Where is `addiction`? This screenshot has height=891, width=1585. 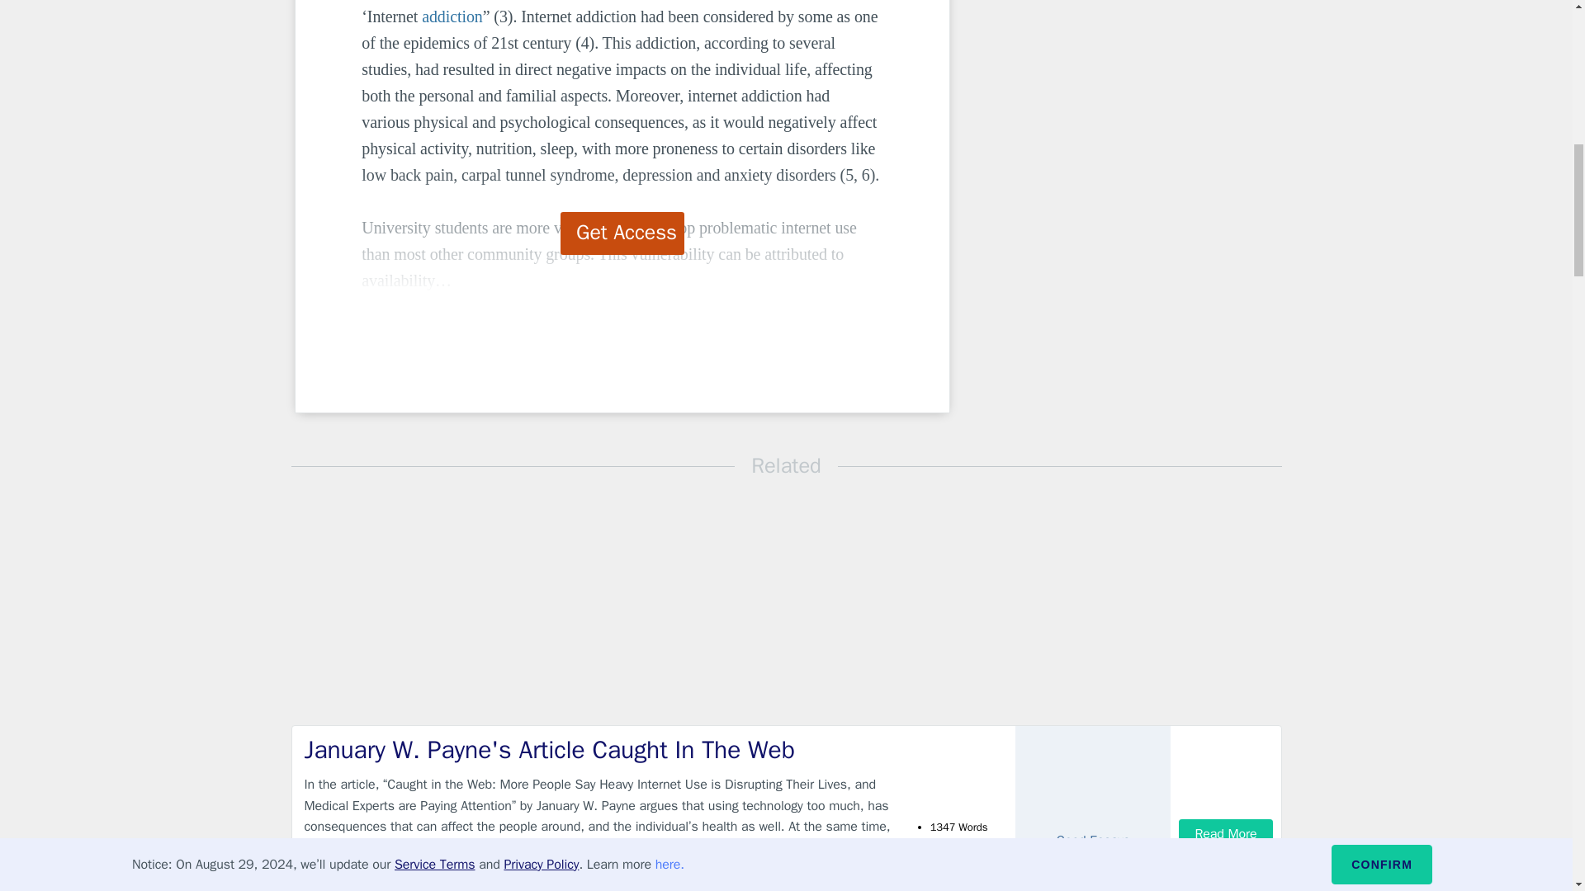 addiction is located at coordinates (452, 16).